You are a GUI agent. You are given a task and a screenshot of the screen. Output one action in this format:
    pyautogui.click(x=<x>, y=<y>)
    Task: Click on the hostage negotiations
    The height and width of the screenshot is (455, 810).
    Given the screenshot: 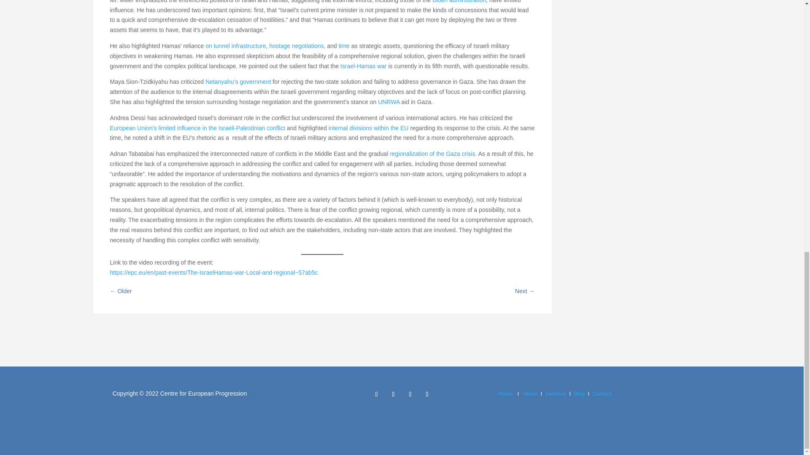 What is the action you would take?
    pyautogui.click(x=296, y=45)
    